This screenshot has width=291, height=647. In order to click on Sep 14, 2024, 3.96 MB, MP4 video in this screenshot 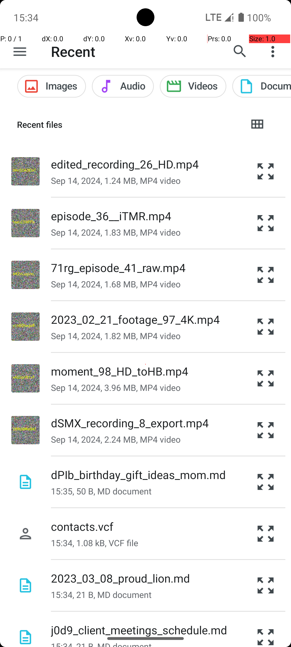, I will do `click(116, 388)`.